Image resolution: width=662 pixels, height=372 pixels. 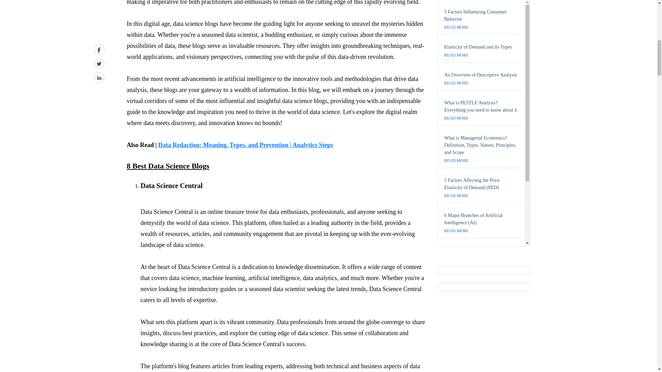 I want to click on READ MORE, so click(x=456, y=118).